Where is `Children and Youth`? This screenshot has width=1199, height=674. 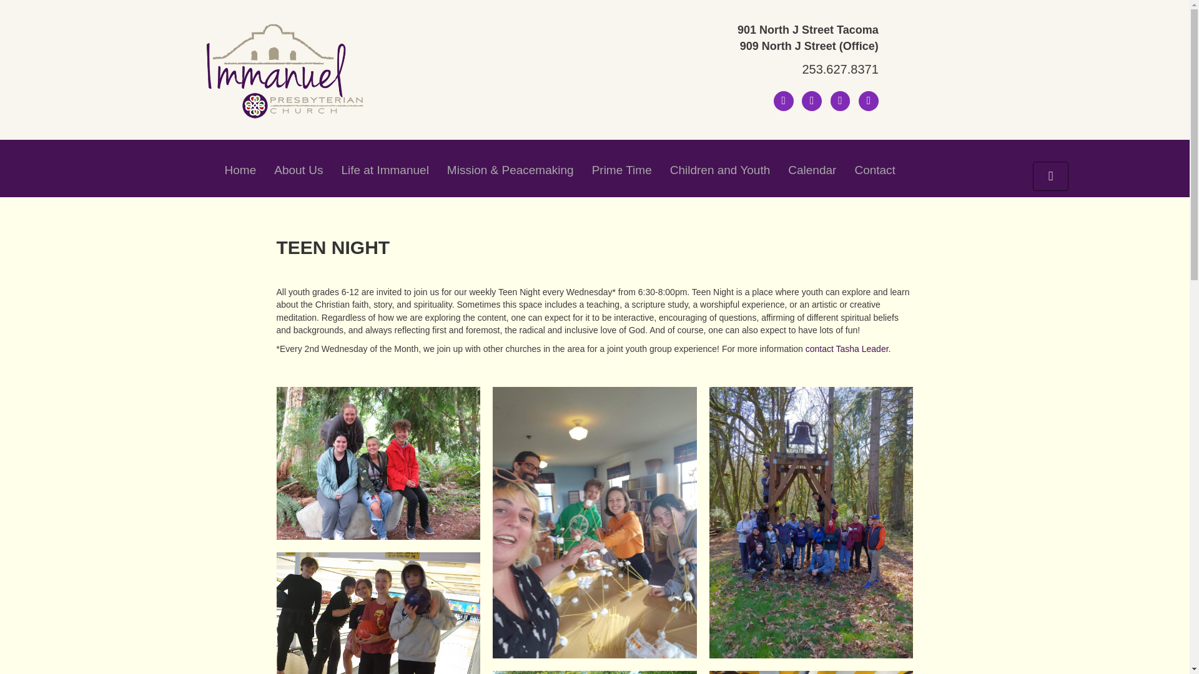 Children and Youth is located at coordinates (721, 170).